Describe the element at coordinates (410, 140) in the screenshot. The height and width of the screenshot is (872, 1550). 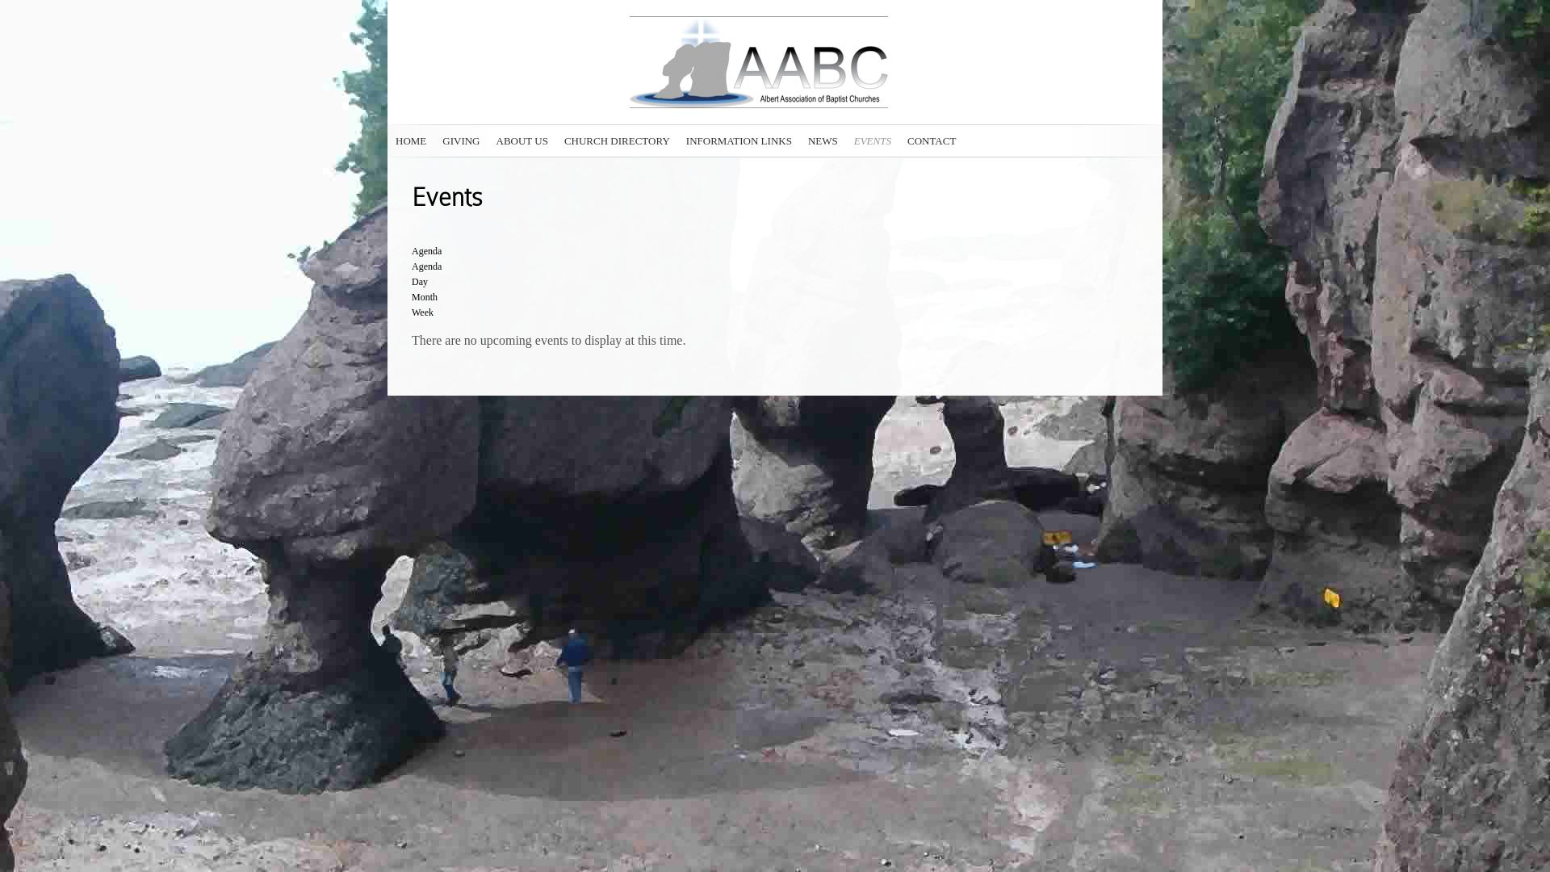
I see `HOME` at that location.